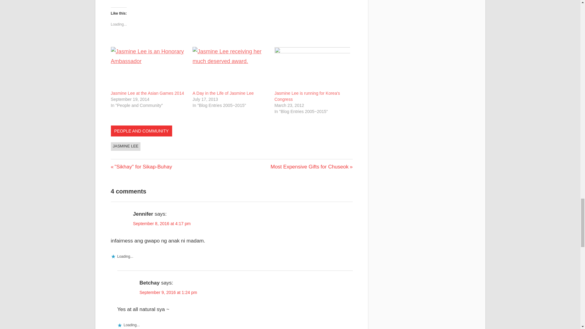 The height and width of the screenshot is (329, 585). What do you see at coordinates (230, 68) in the screenshot?
I see `A Day in the Life of Jasmine Lee` at bounding box center [230, 68].